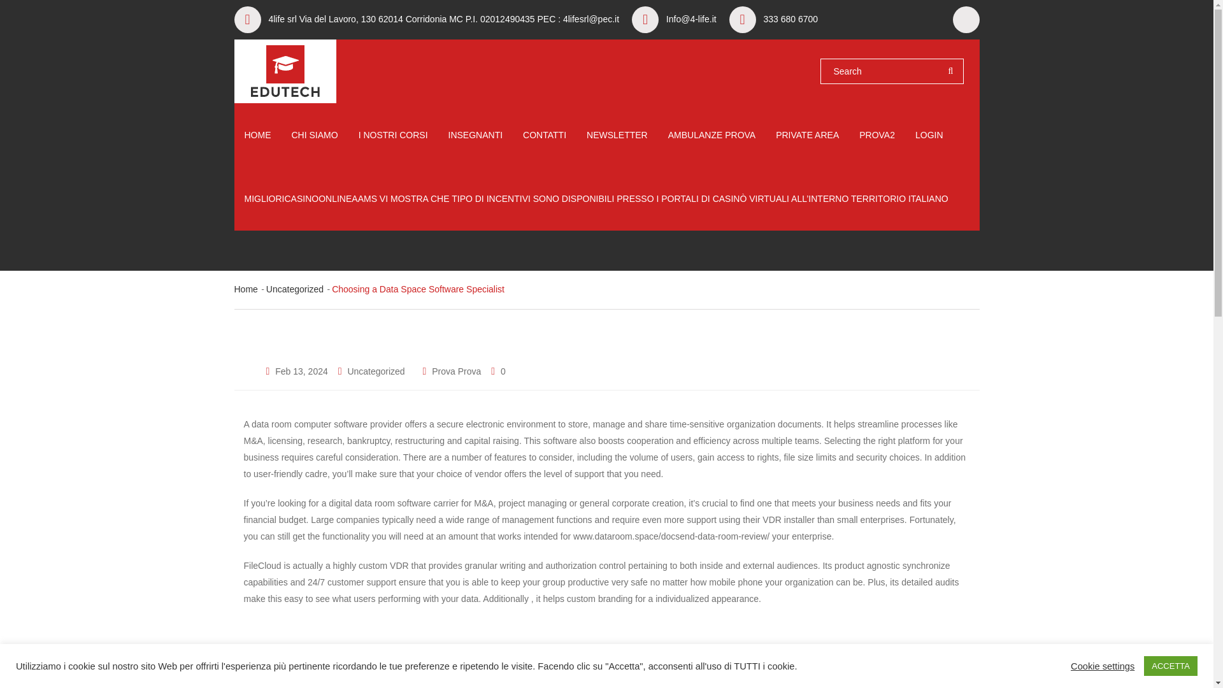 The height and width of the screenshot is (688, 1223). Describe the element at coordinates (295, 289) in the screenshot. I see `Uncategorized` at that location.